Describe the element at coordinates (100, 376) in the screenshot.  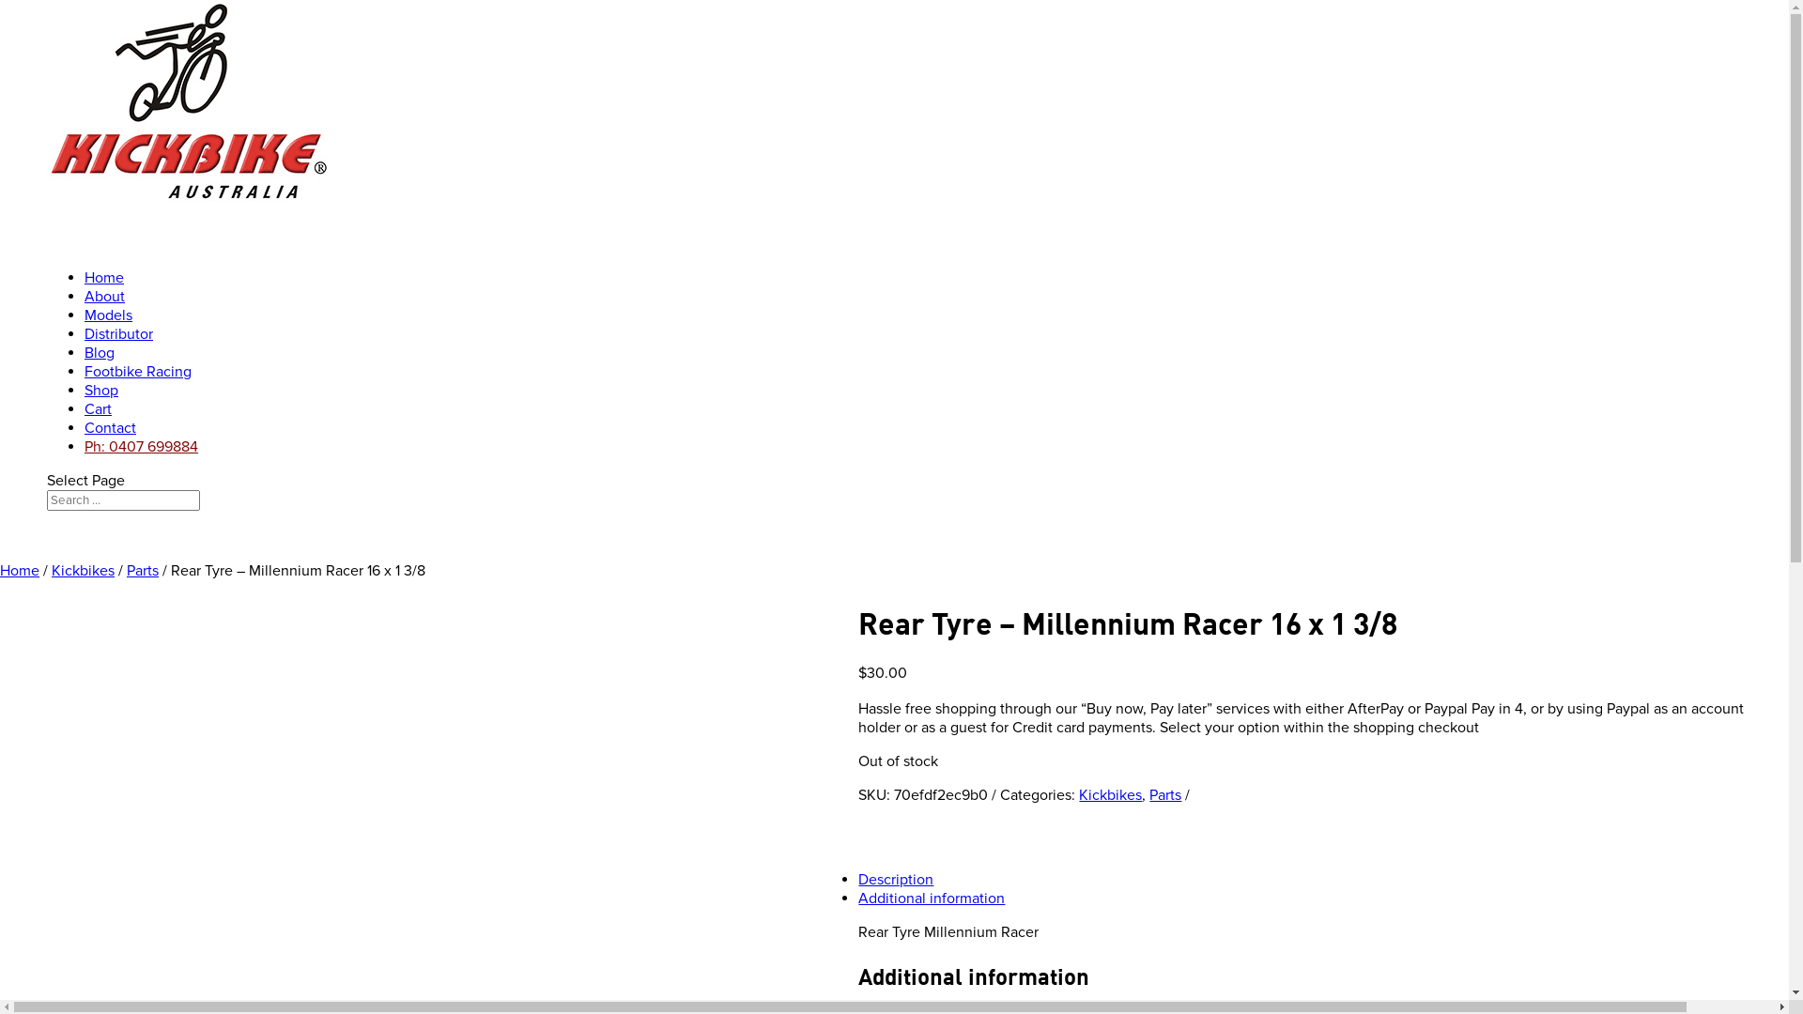
I see `Blog` at that location.